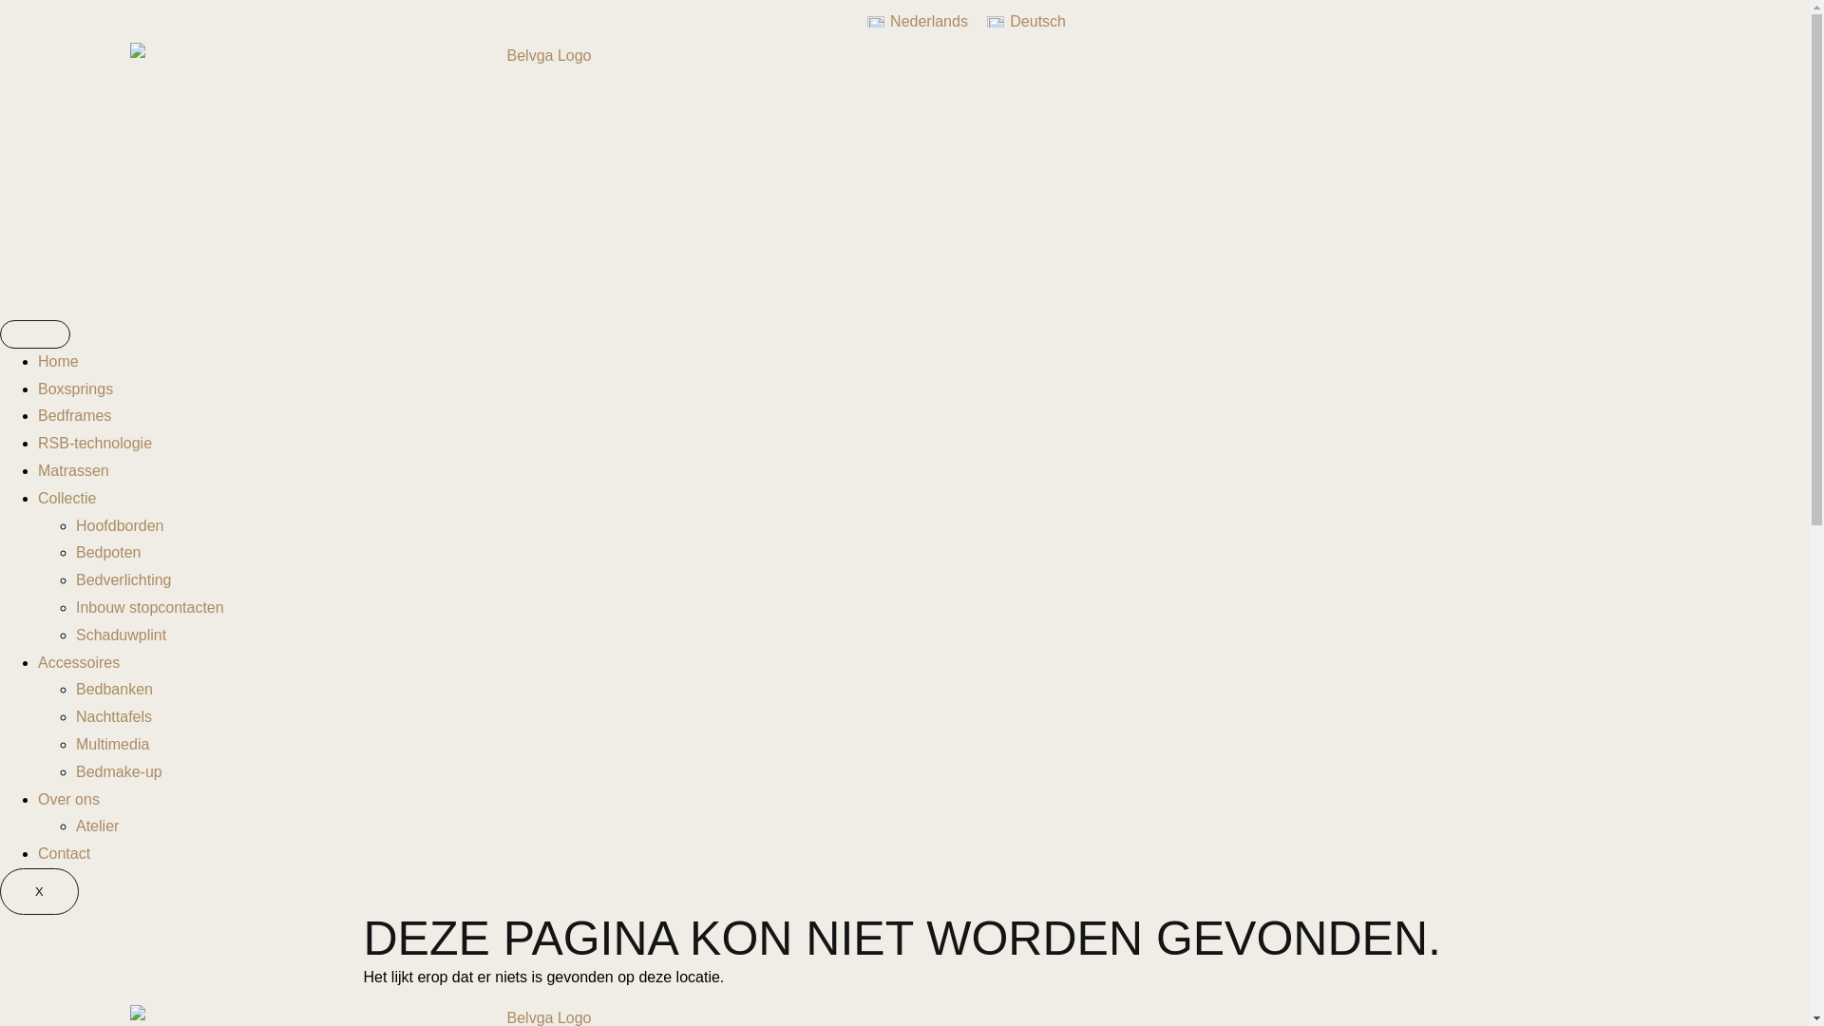  I want to click on Inbouw stopcontacten, so click(150, 608).